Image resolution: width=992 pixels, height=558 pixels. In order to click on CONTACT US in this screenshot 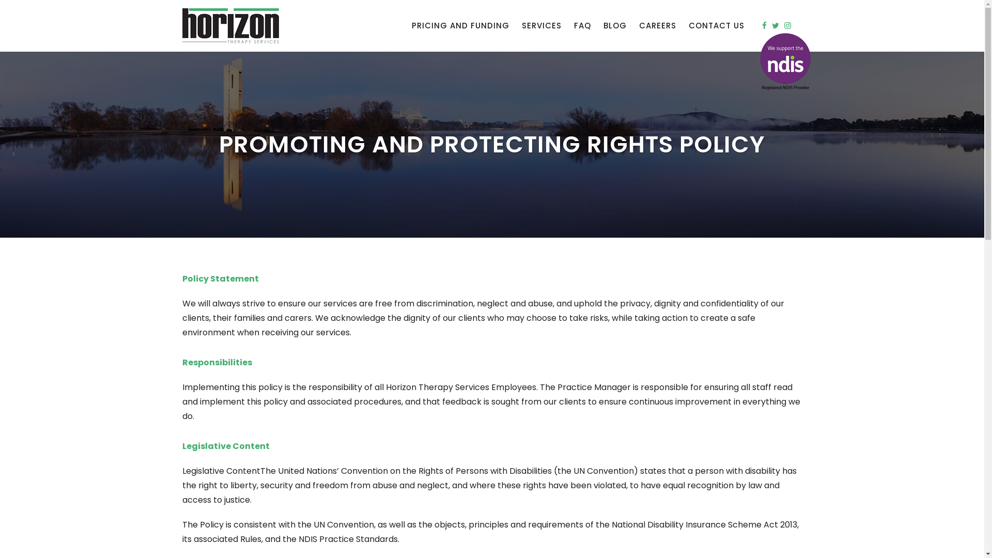, I will do `click(716, 26)`.